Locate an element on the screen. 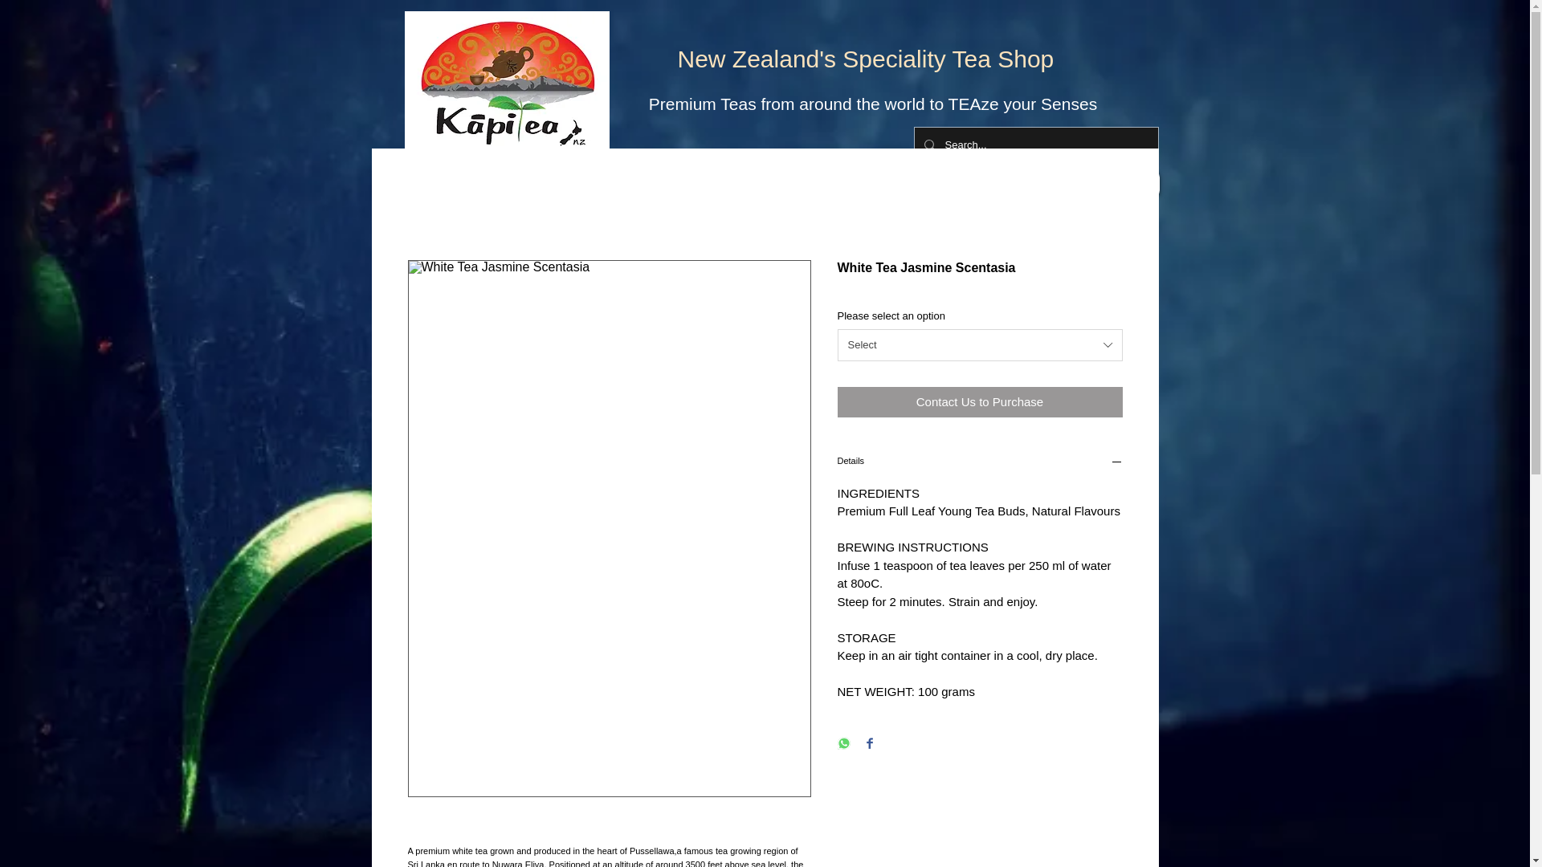  ABOUT US is located at coordinates (851, 183).